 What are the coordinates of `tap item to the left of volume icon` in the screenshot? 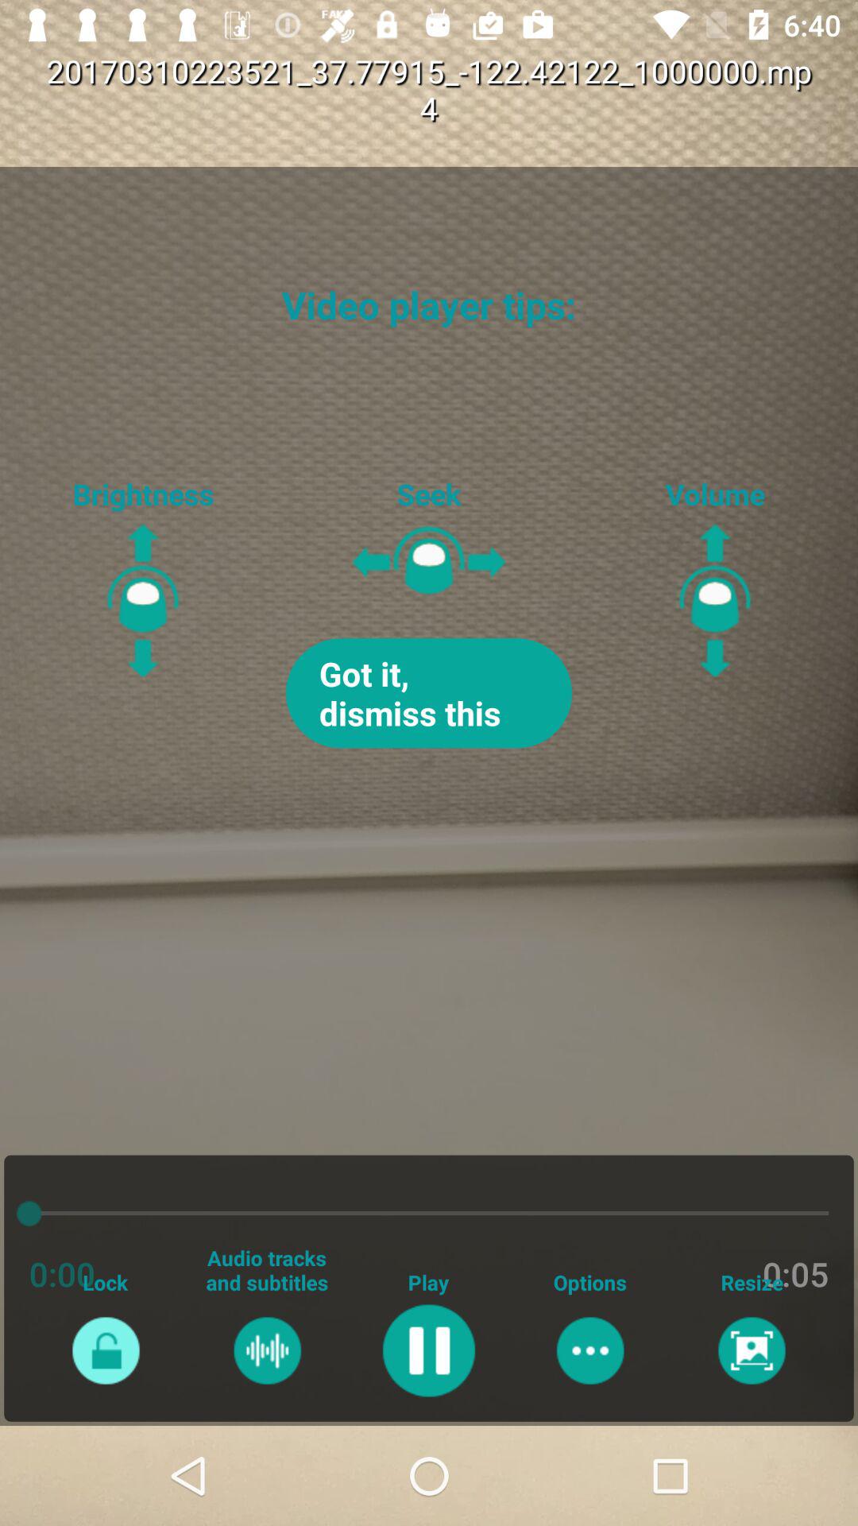 It's located at (429, 693).